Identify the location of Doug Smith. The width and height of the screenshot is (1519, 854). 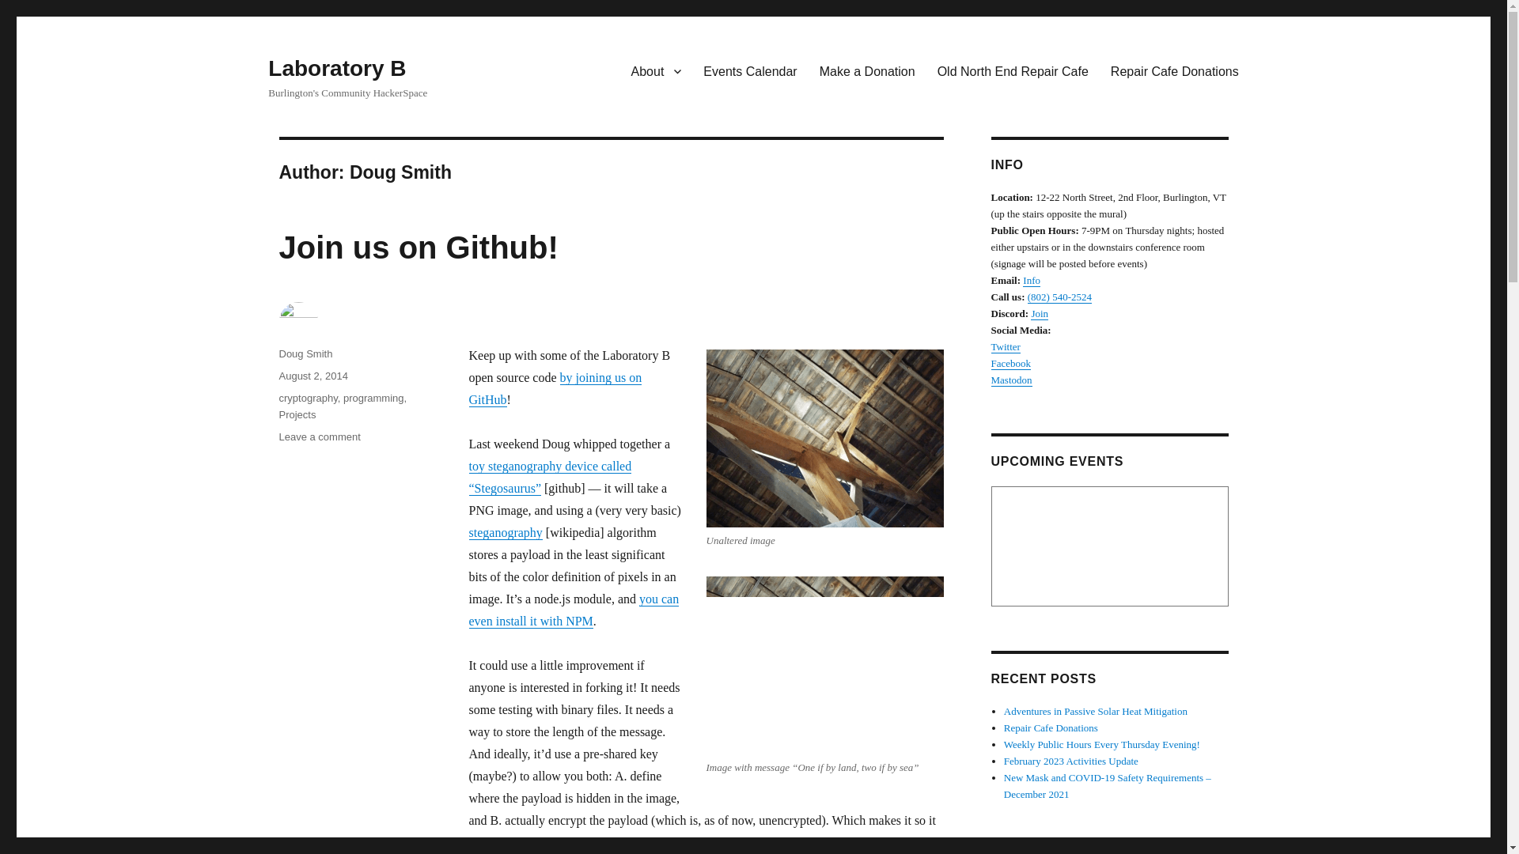
(305, 353).